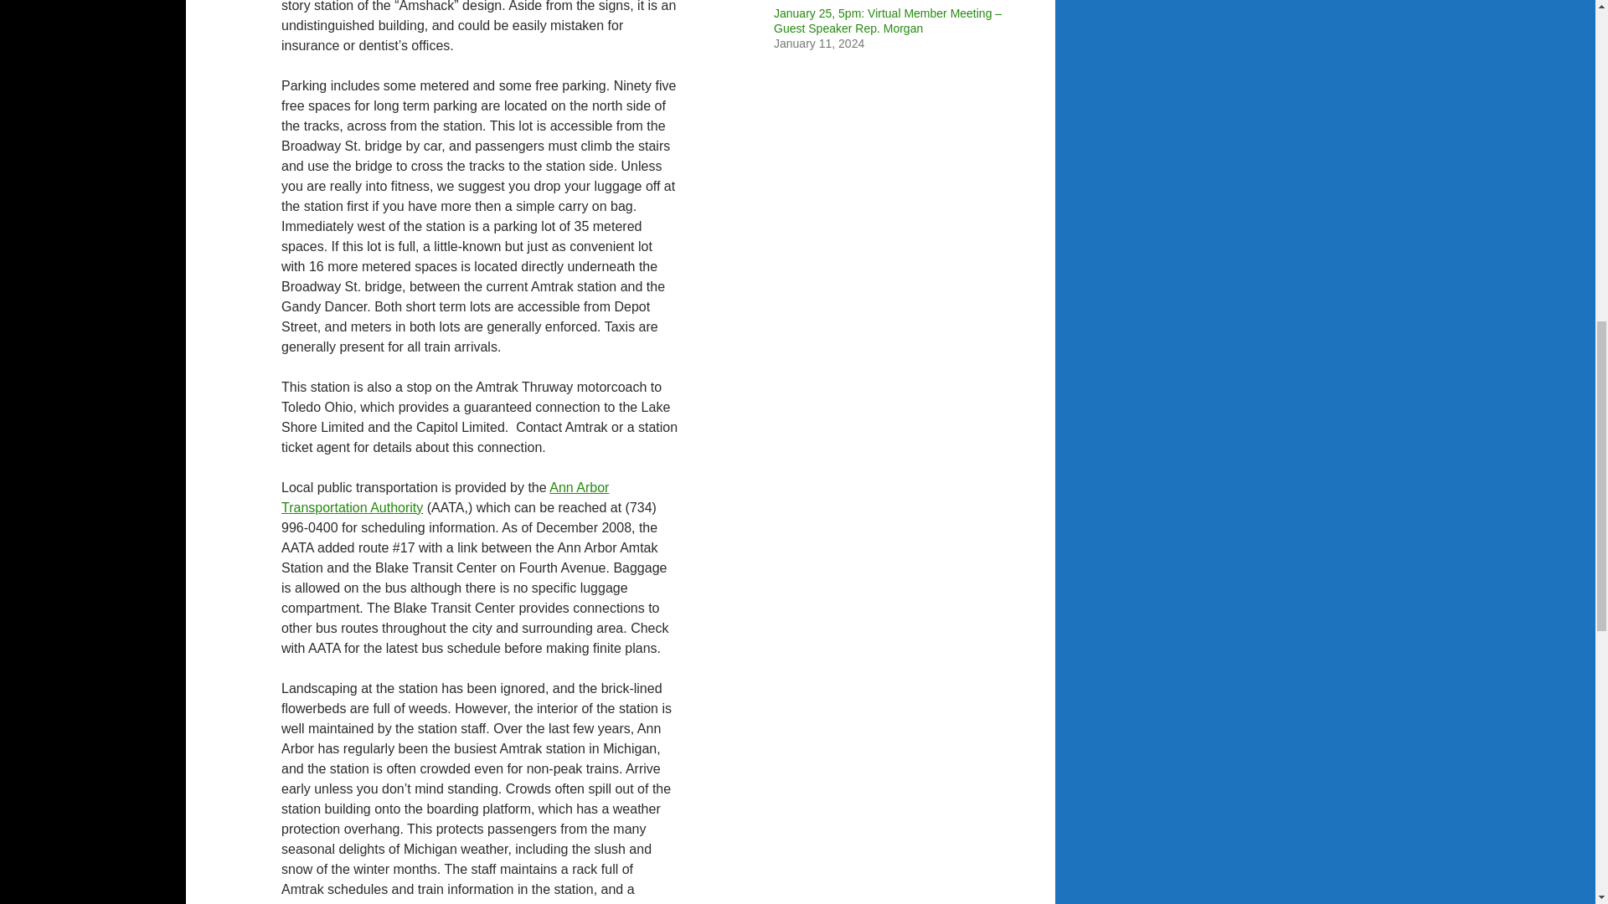 This screenshot has height=904, width=1608. I want to click on Ann Arbor Transportation Authority, so click(446, 497).